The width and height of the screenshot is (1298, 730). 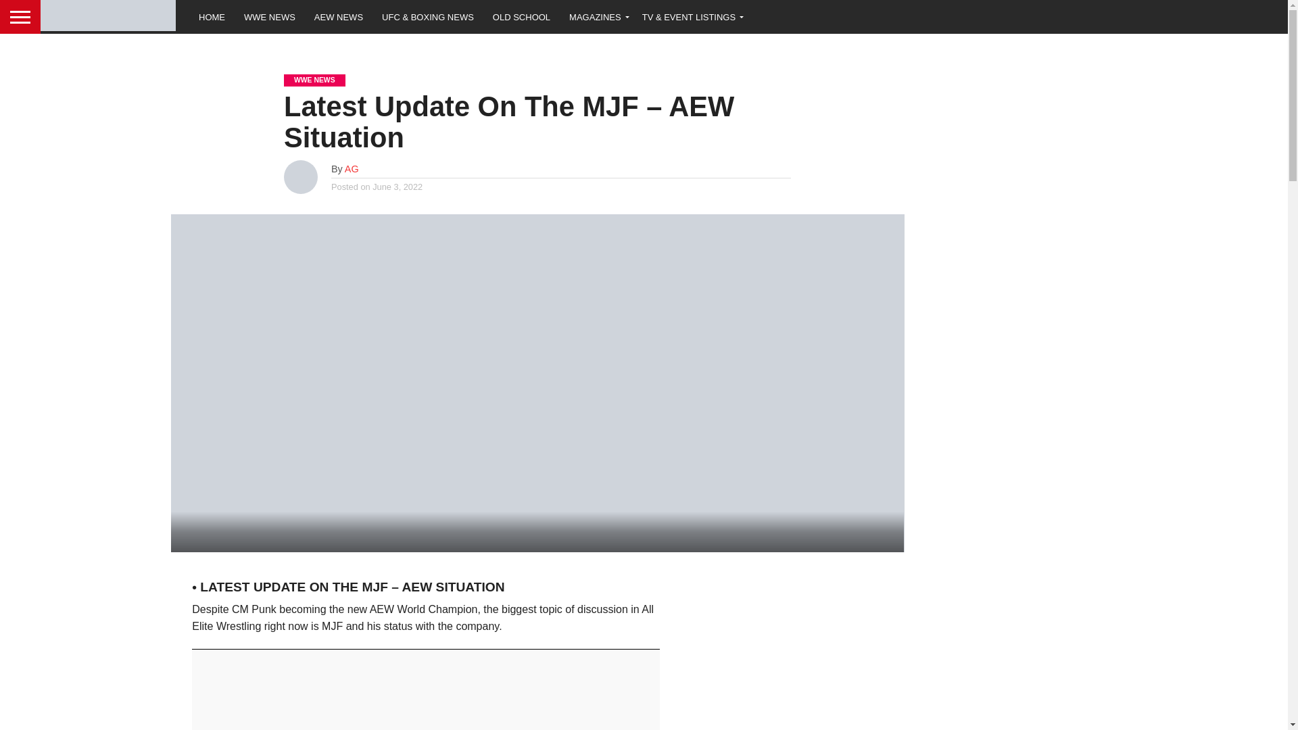 What do you see at coordinates (352, 169) in the screenshot?
I see `Posts by AG` at bounding box center [352, 169].